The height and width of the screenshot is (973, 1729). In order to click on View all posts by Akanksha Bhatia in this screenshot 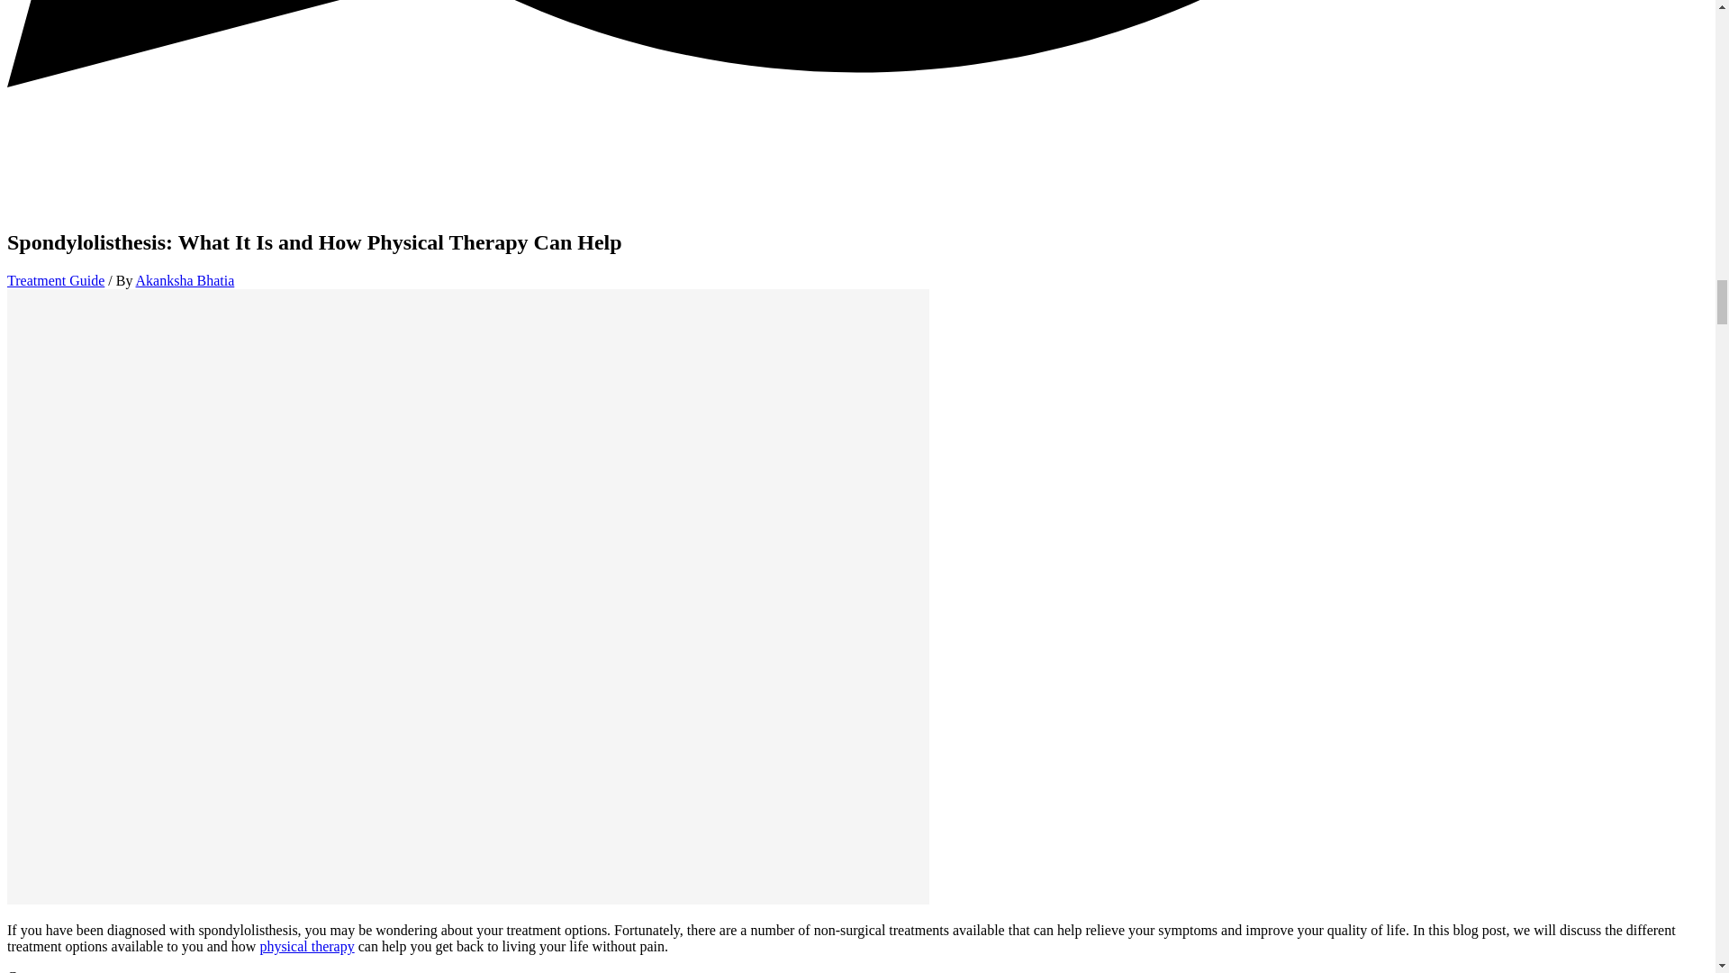, I will do `click(186, 280)`.